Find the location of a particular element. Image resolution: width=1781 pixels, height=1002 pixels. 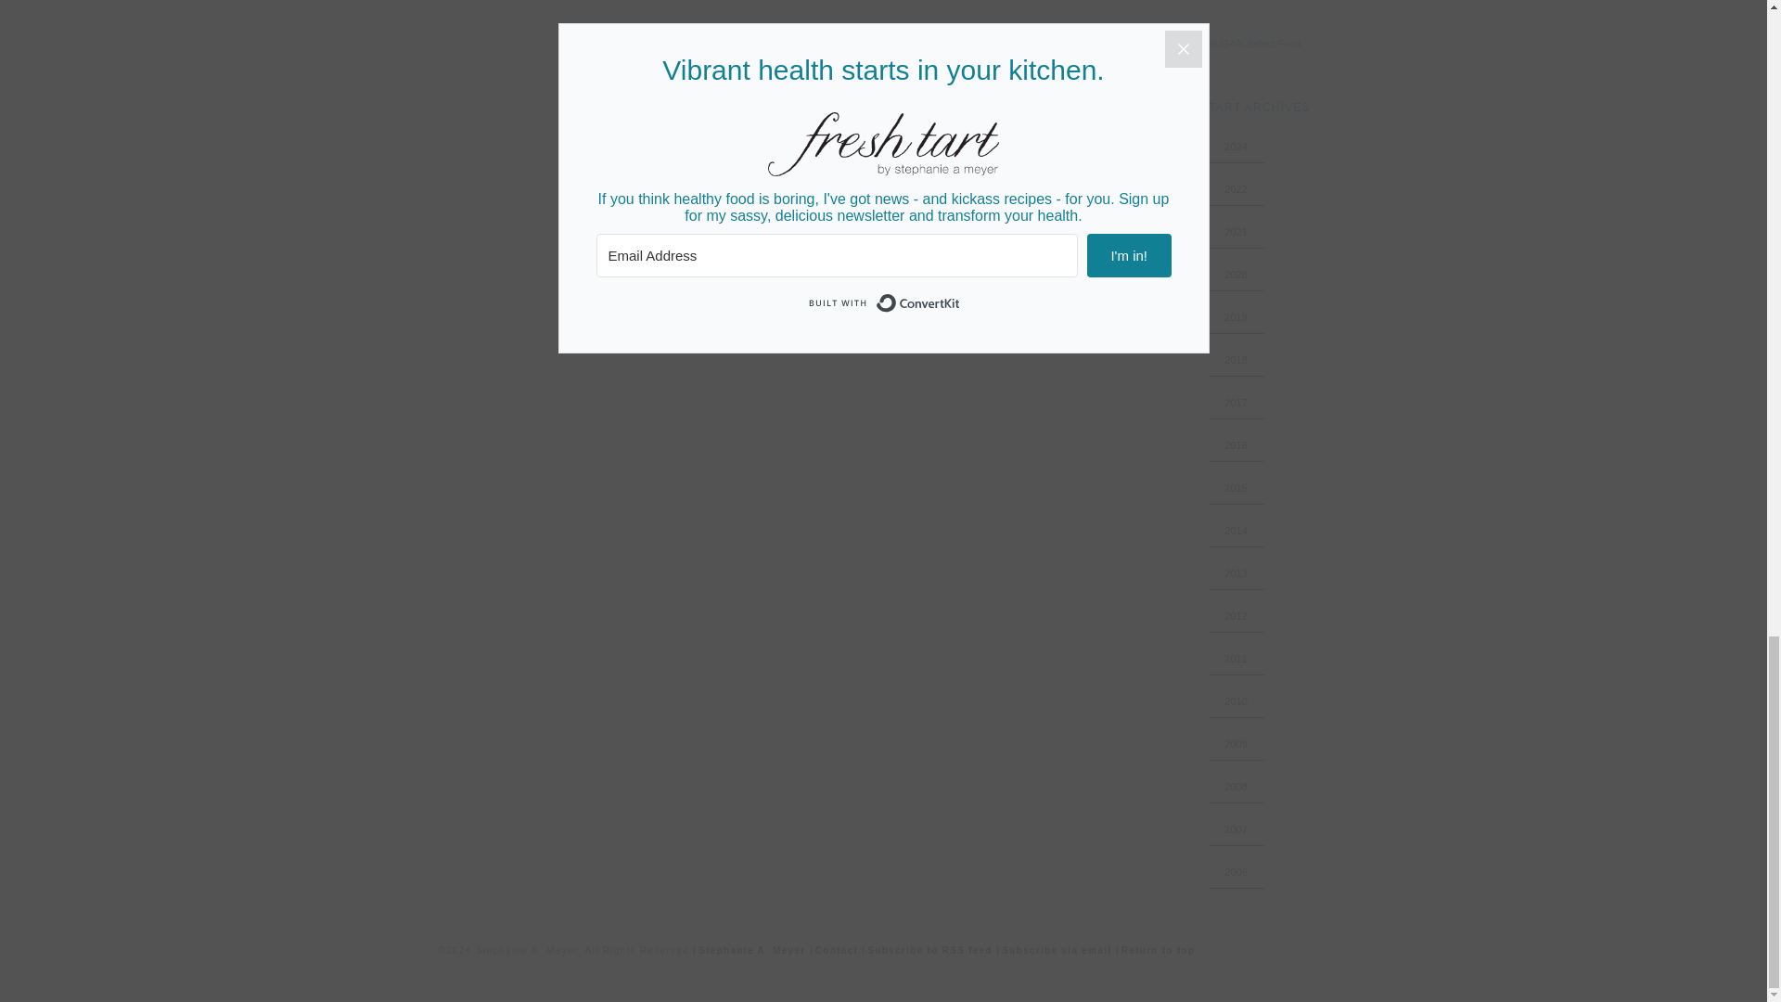

2022 is located at coordinates (1236, 188).